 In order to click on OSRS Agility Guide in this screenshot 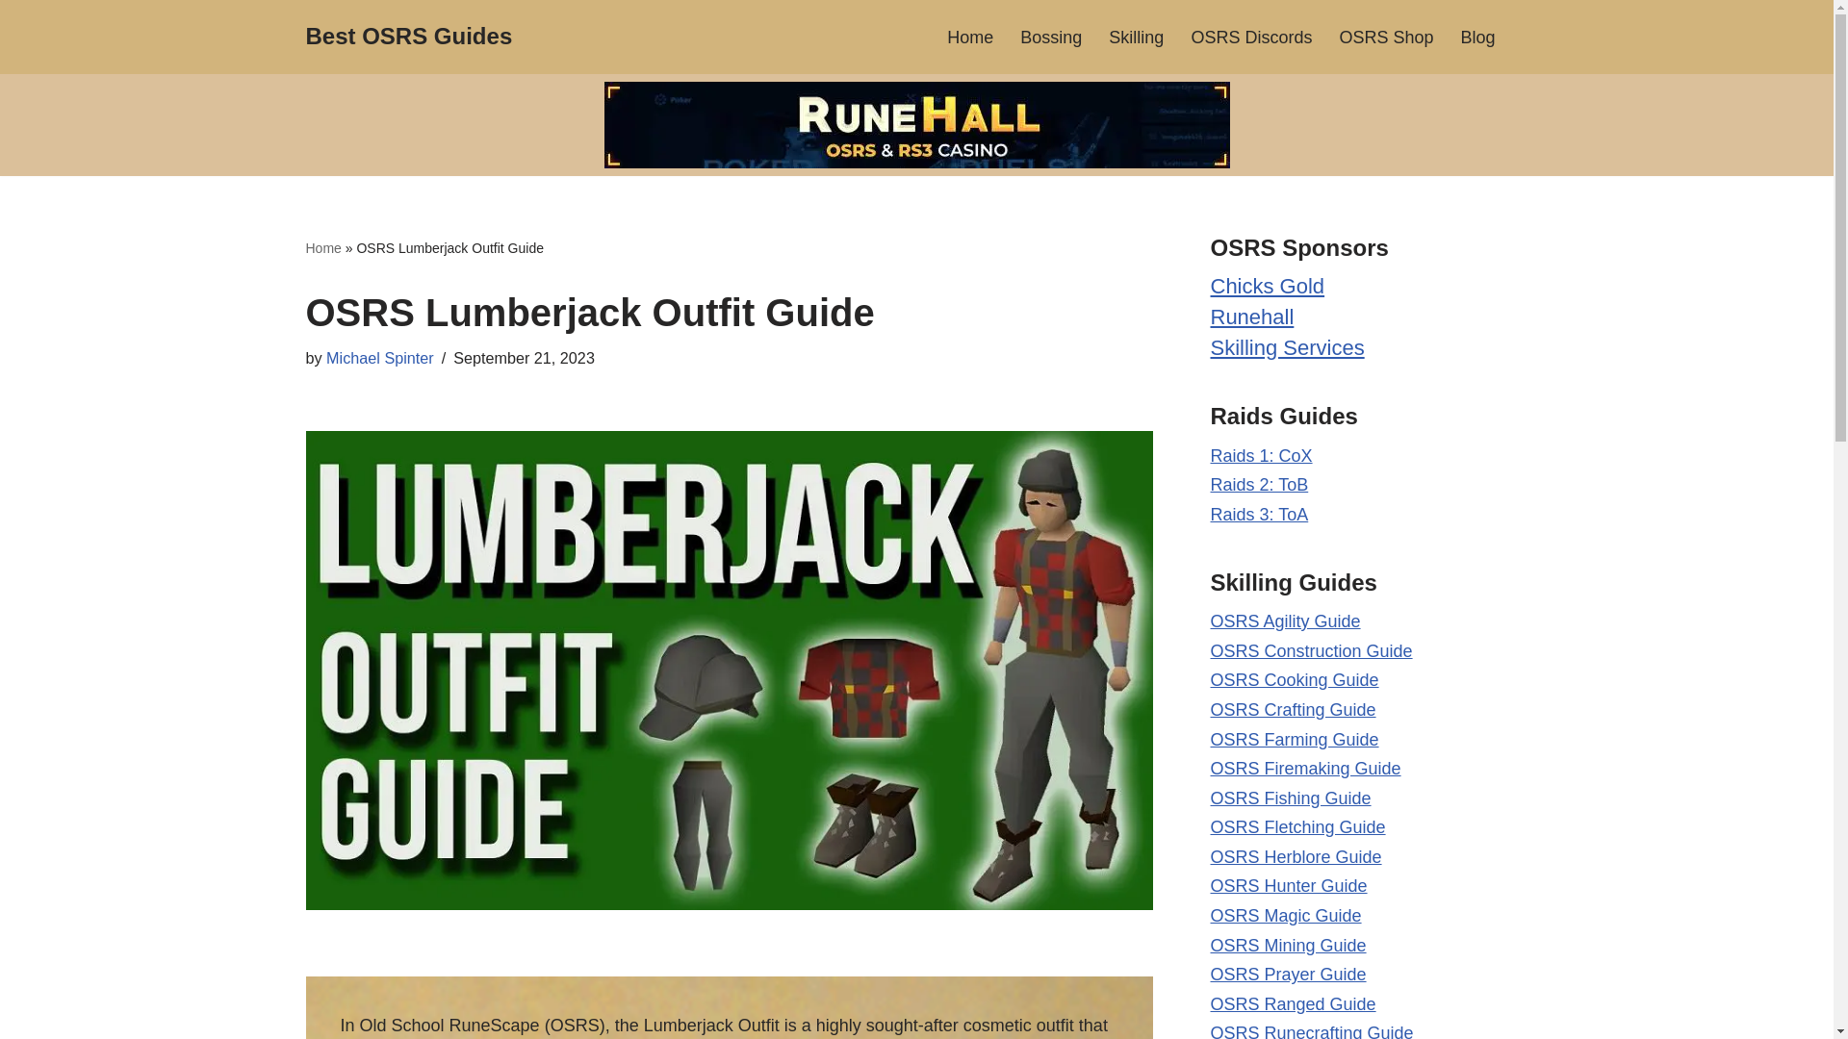, I will do `click(1285, 621)`.